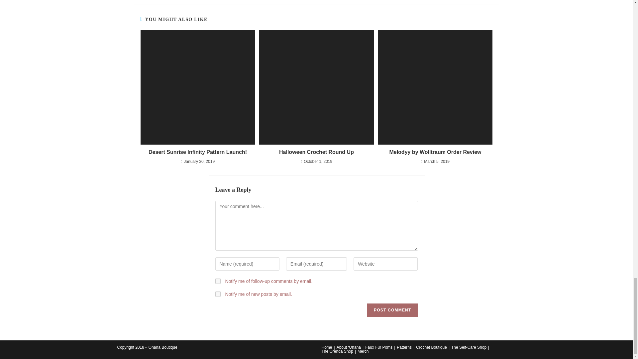  What do you see at coordinates (218, 281) in the screenshot?
I see `subscribe` at bounding box center [218, 281].